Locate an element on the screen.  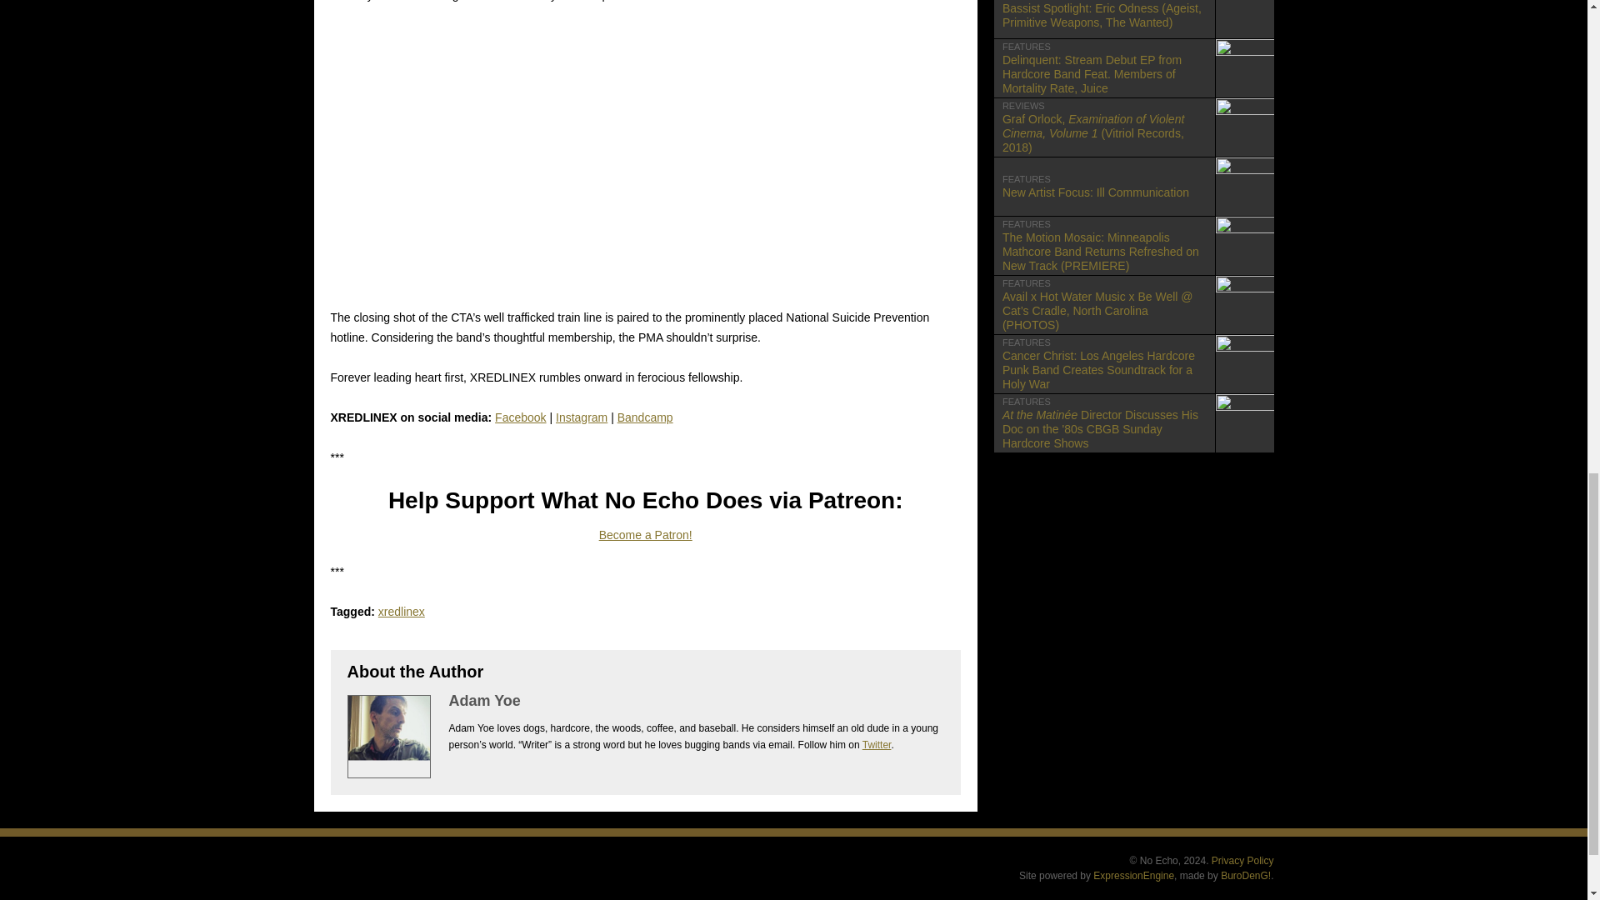
xredlinex is located at coordinates (645, 417).